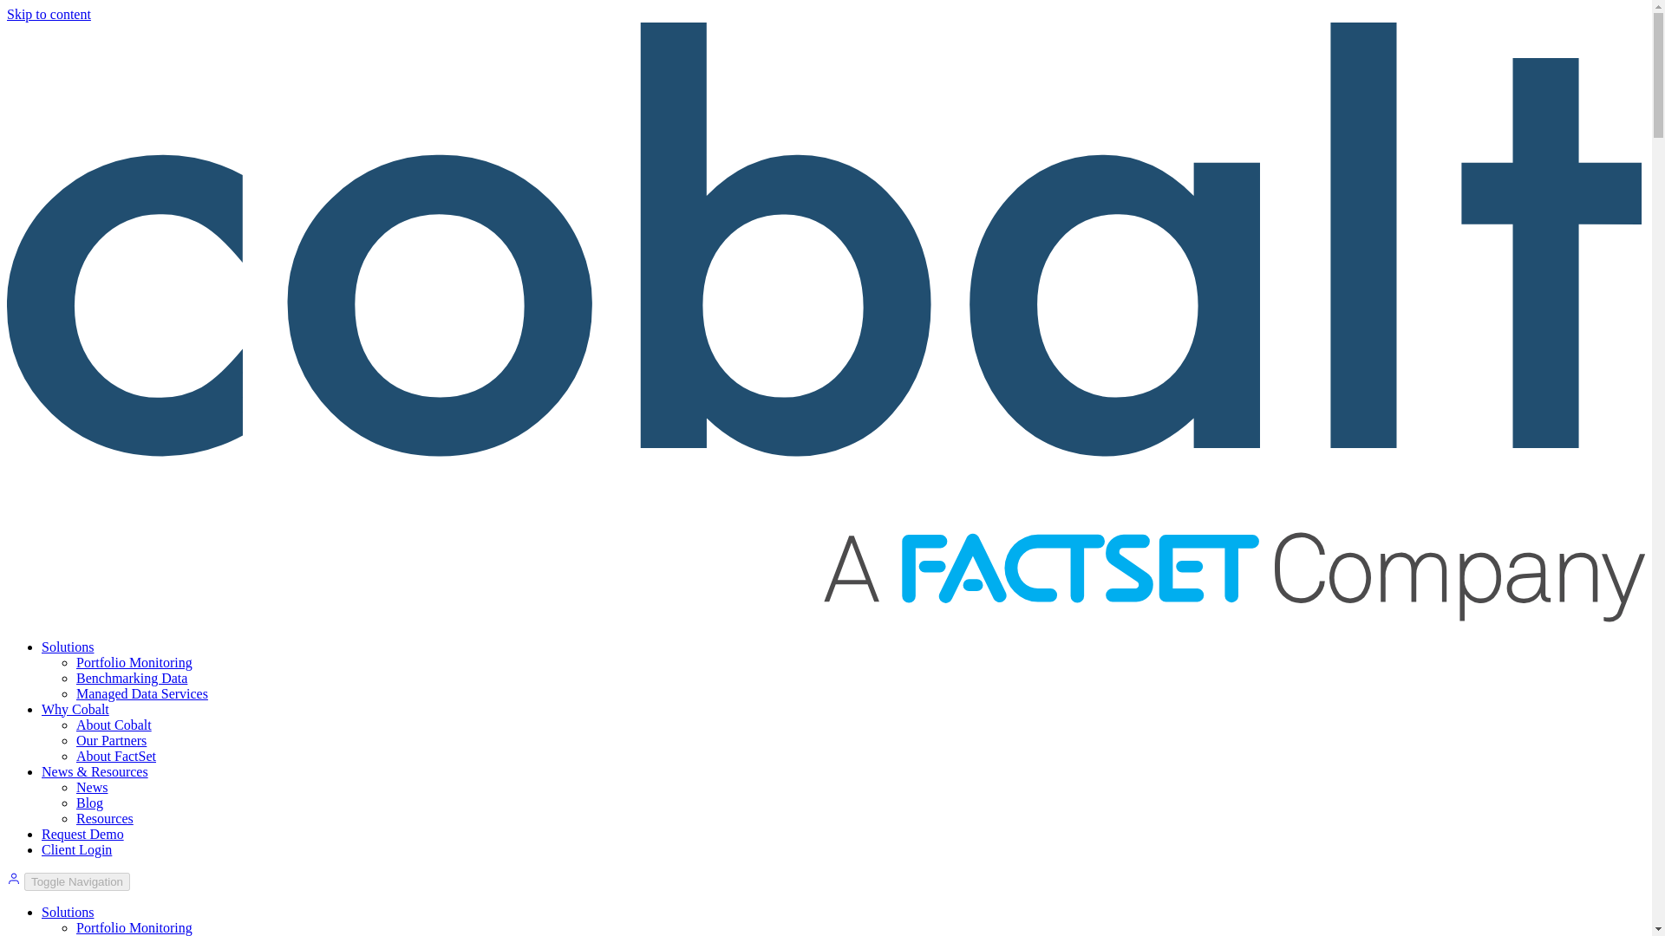 Image resolution: width=1665 pixels, height=936 pixels. I want to click on Portfolio Monitoring, so click(134, 927).